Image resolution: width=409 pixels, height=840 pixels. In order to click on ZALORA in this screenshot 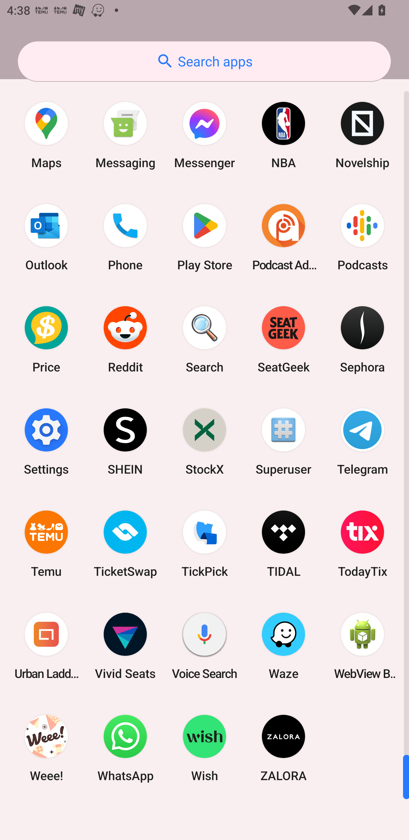, I will do `click(283, 748)`.